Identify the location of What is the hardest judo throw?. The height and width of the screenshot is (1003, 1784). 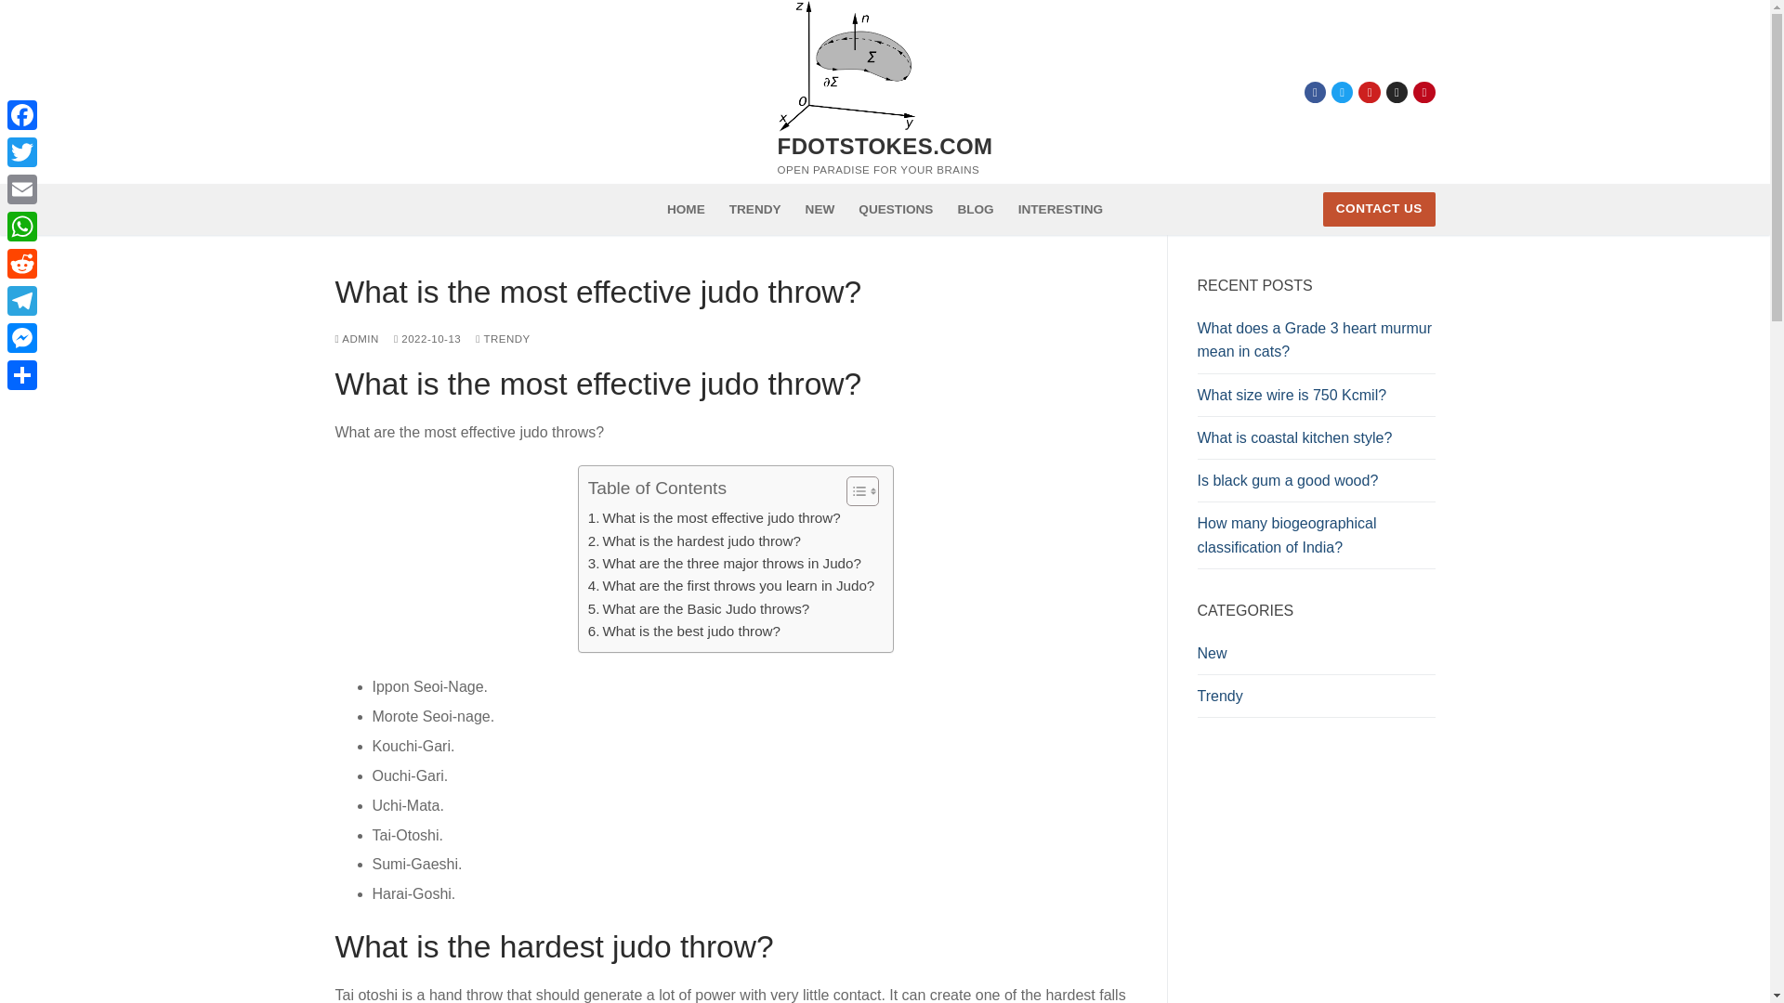
(695, 541).